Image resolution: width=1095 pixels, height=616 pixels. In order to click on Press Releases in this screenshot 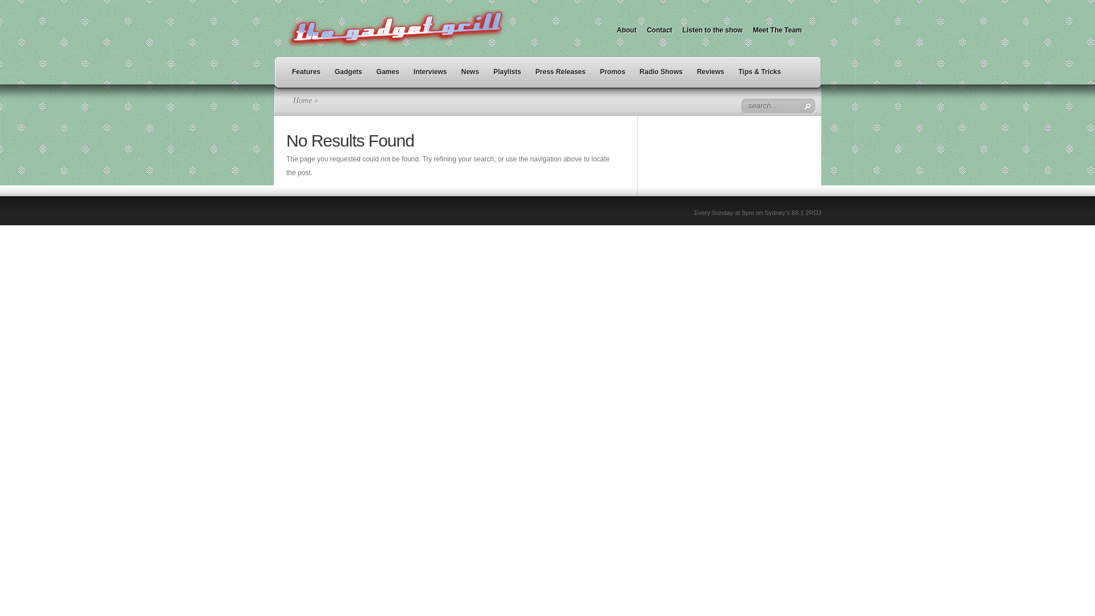, I will do `click(561, 76)`.